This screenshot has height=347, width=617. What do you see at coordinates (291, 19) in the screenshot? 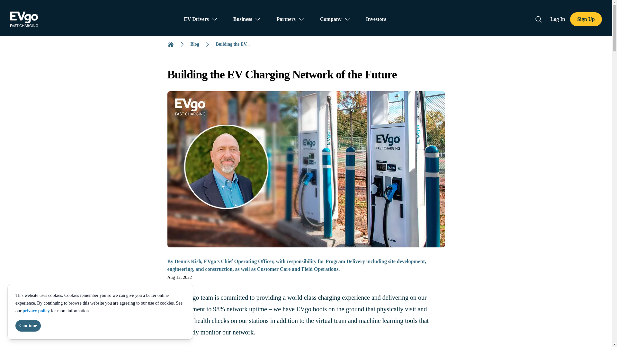
I see `Partners` at bounding box center [291, 19].